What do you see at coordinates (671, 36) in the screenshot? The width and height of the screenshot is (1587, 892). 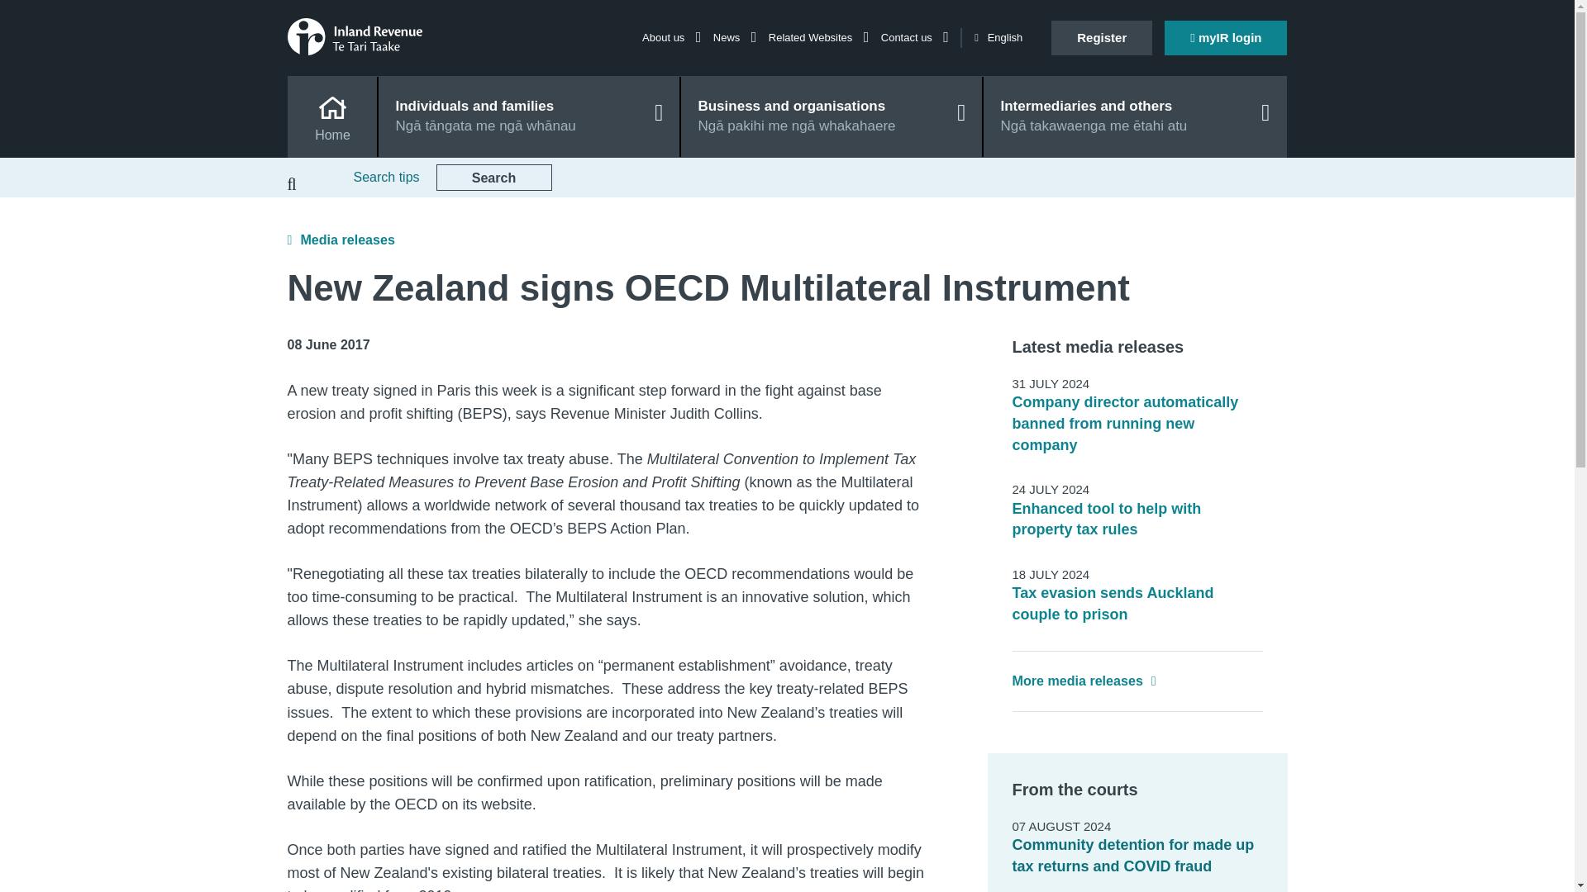 I see `About us` at bounding box center [671, 36].